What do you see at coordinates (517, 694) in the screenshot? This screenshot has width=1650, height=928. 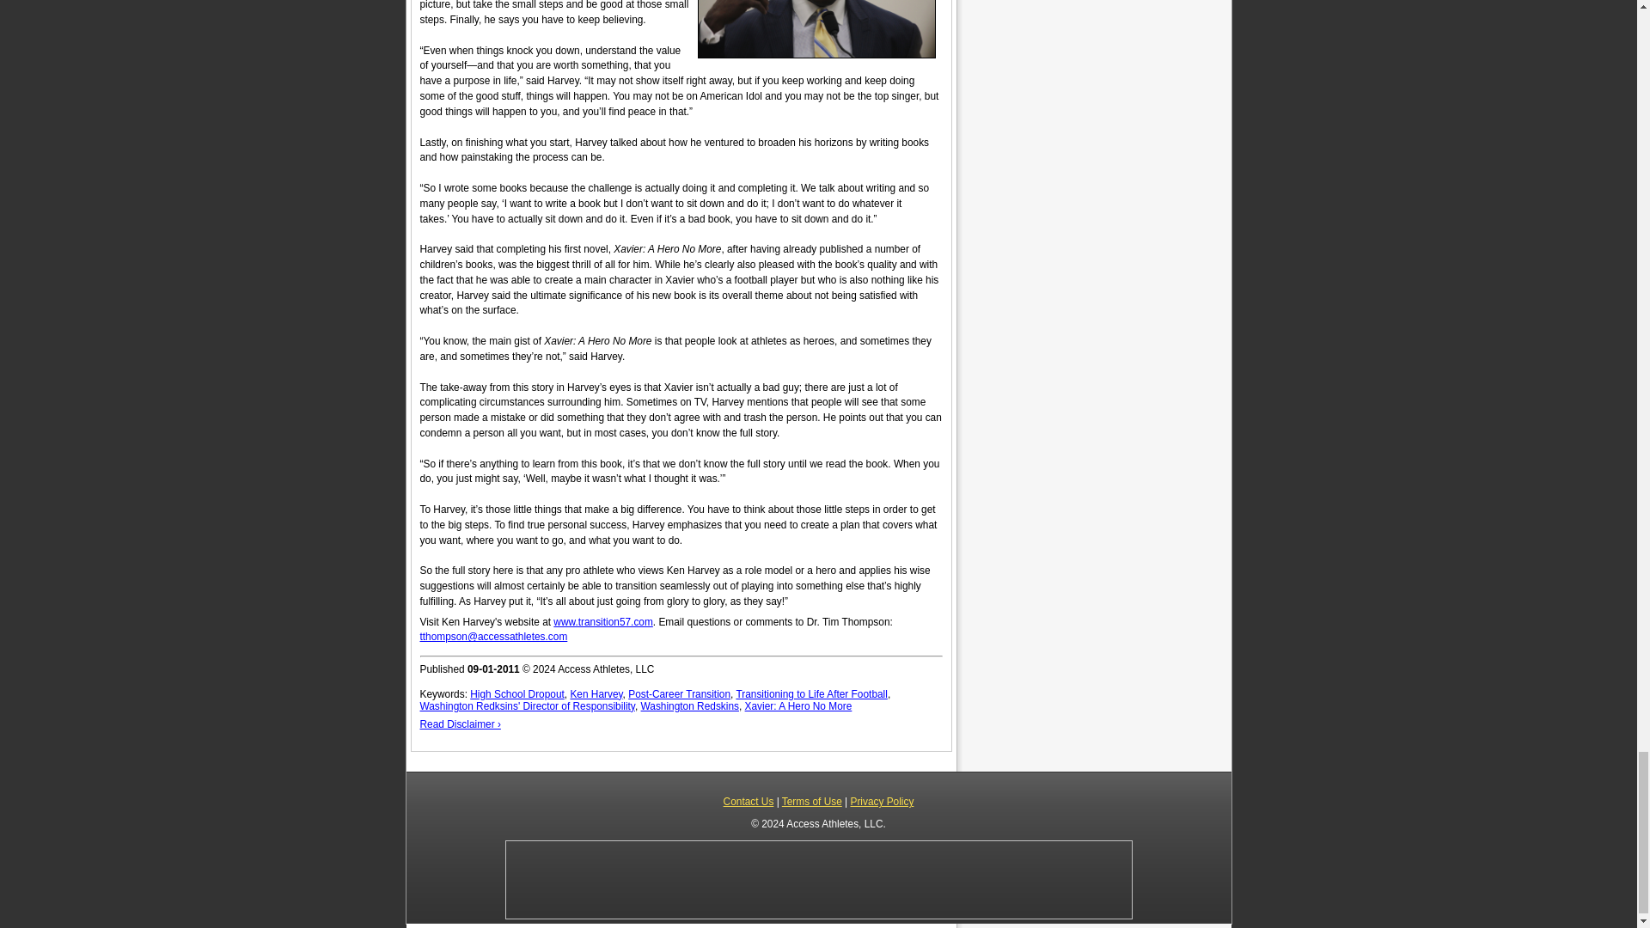 I see `View more posts with keyword High School Dropout` at bounding box center [517, 694].